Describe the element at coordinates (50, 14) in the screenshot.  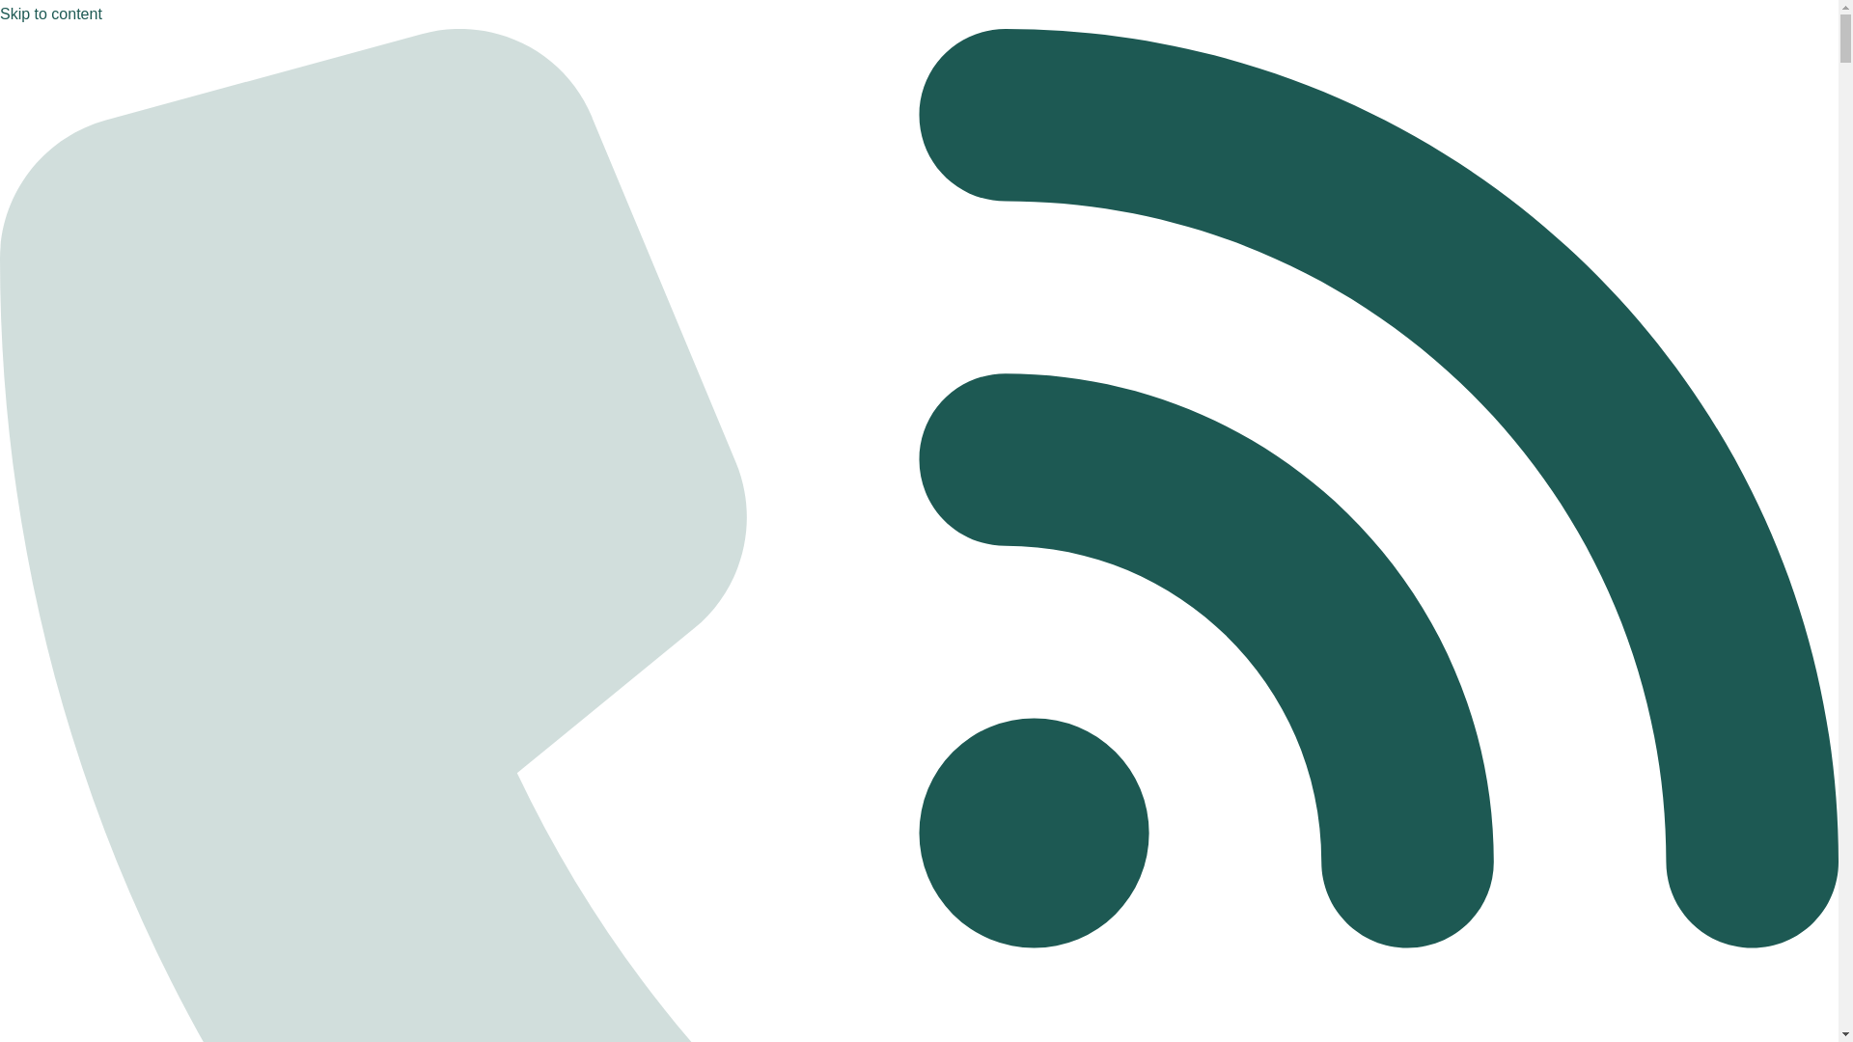
I see `Skip to content` at that location.